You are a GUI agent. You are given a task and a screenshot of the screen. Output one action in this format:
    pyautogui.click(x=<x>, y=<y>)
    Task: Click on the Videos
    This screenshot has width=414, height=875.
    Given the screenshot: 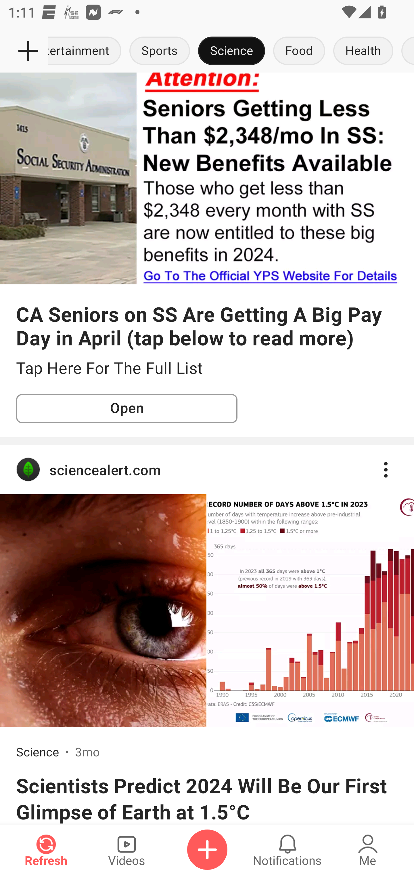 What is the action you would take?
    pyautogui.click(x=126, y=850)
    